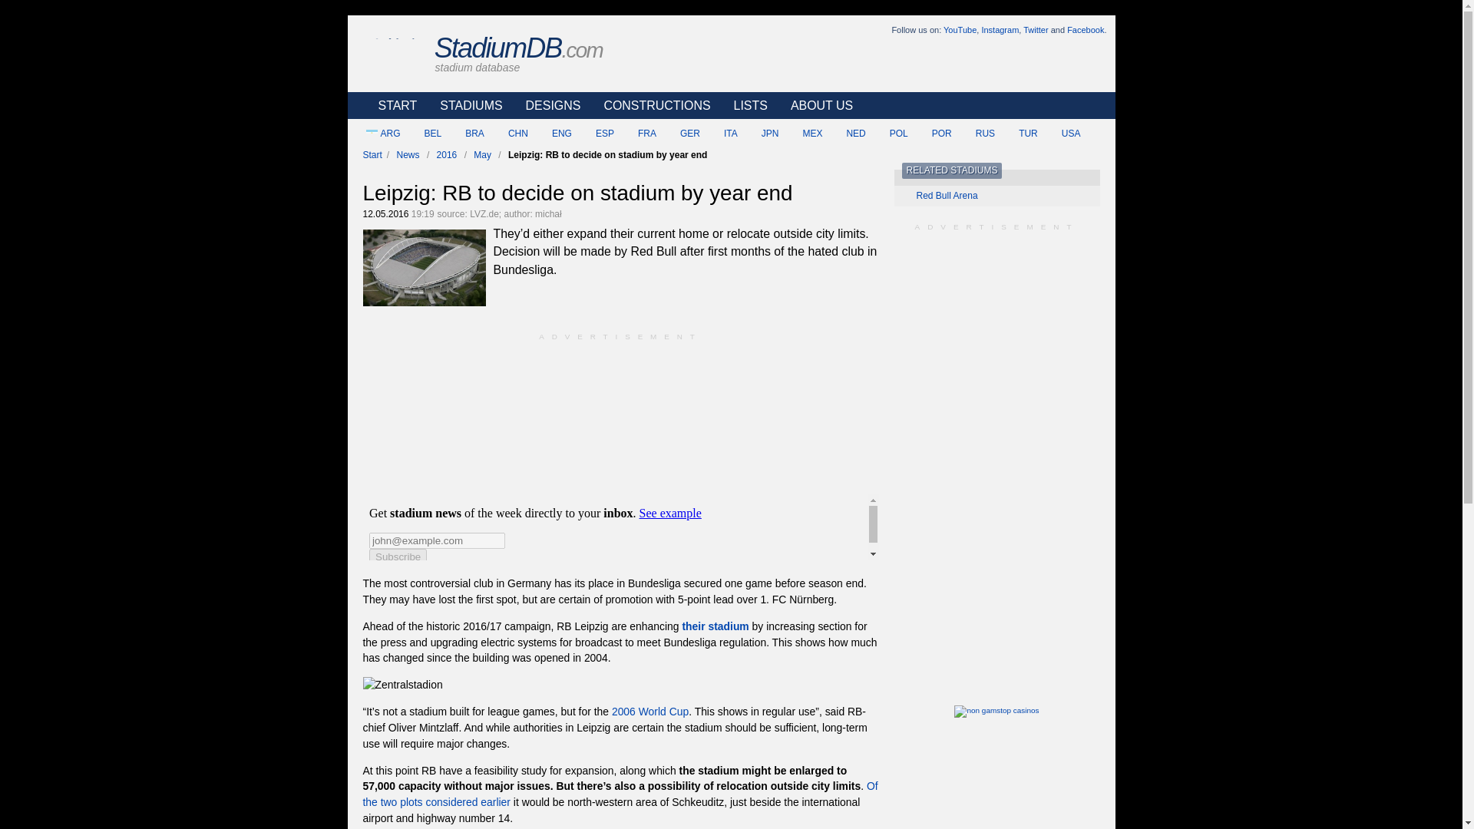 This screenshot has width=1474, height=829. What do you see at coordinates (746, 105) in the screenshot?
I see `LISTS` at bounding box center [746, 105].